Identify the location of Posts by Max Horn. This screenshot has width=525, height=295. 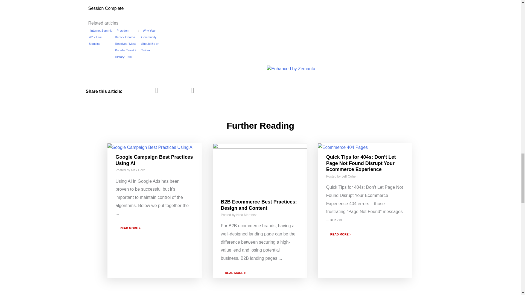
(138, 170).